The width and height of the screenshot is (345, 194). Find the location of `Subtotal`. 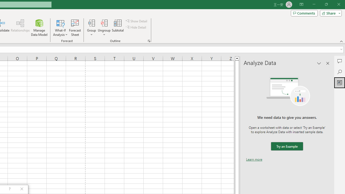

Subtotal is located at coordinates (118, 27).